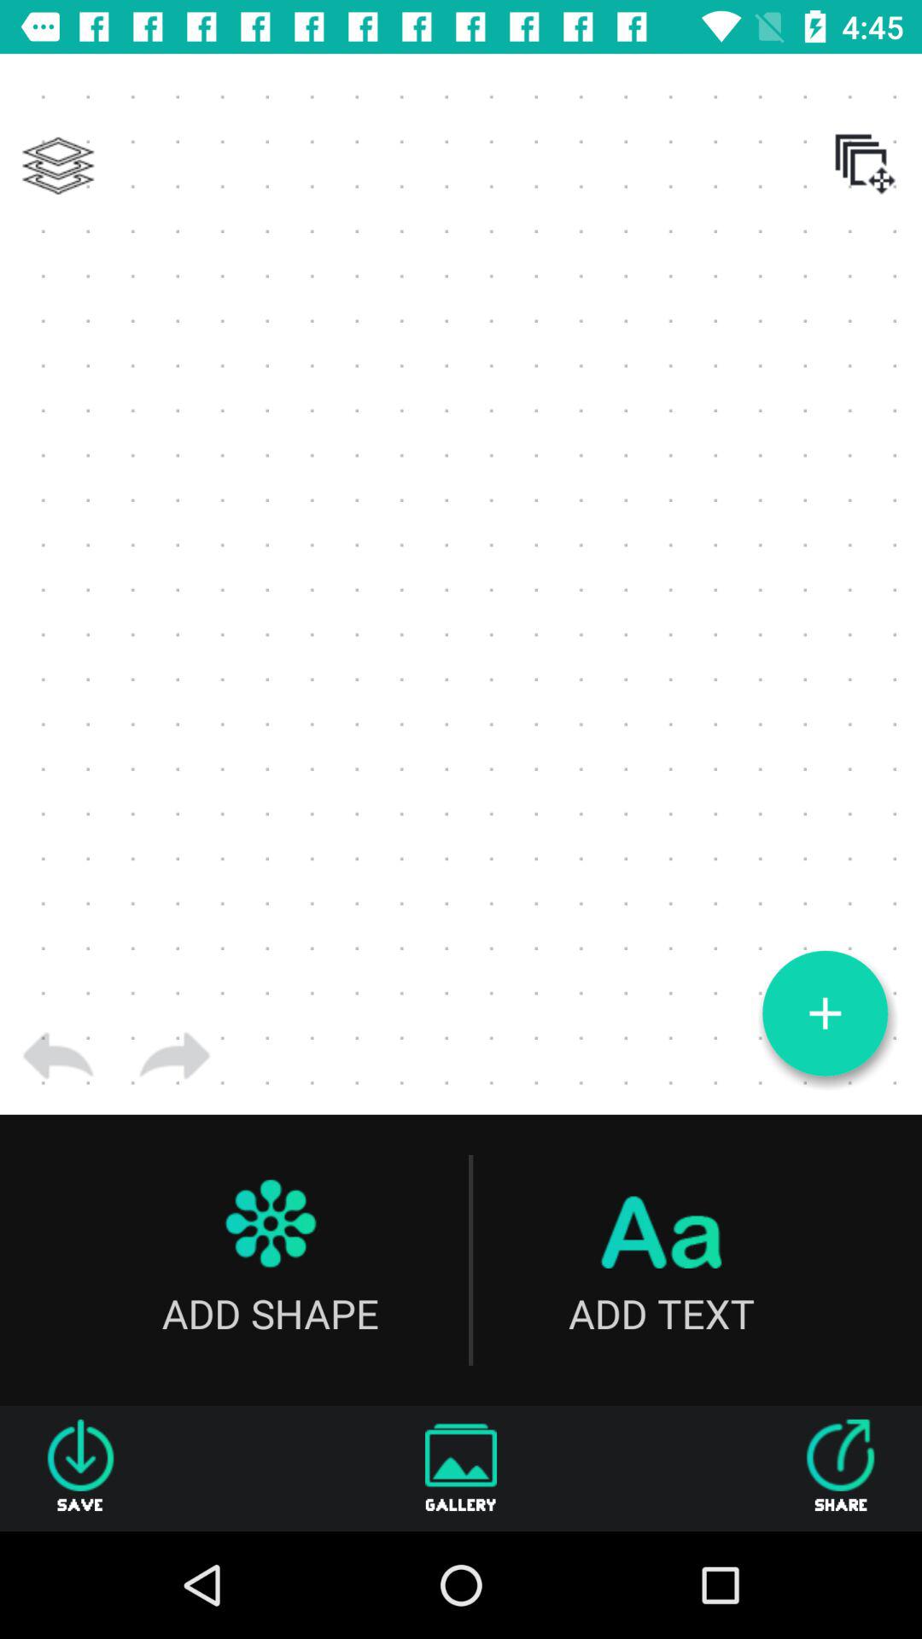  What do you see at coordinates (825, 1013) in the screenshot?
I see `add image` at bounding box center [825, 1013].